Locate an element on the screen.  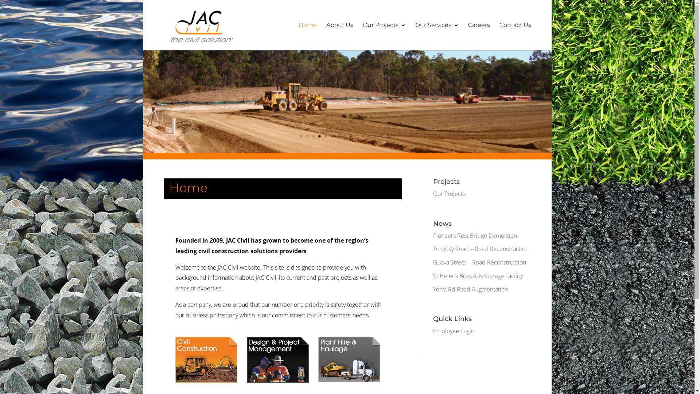
About Us is located at coordinates (339, 36).